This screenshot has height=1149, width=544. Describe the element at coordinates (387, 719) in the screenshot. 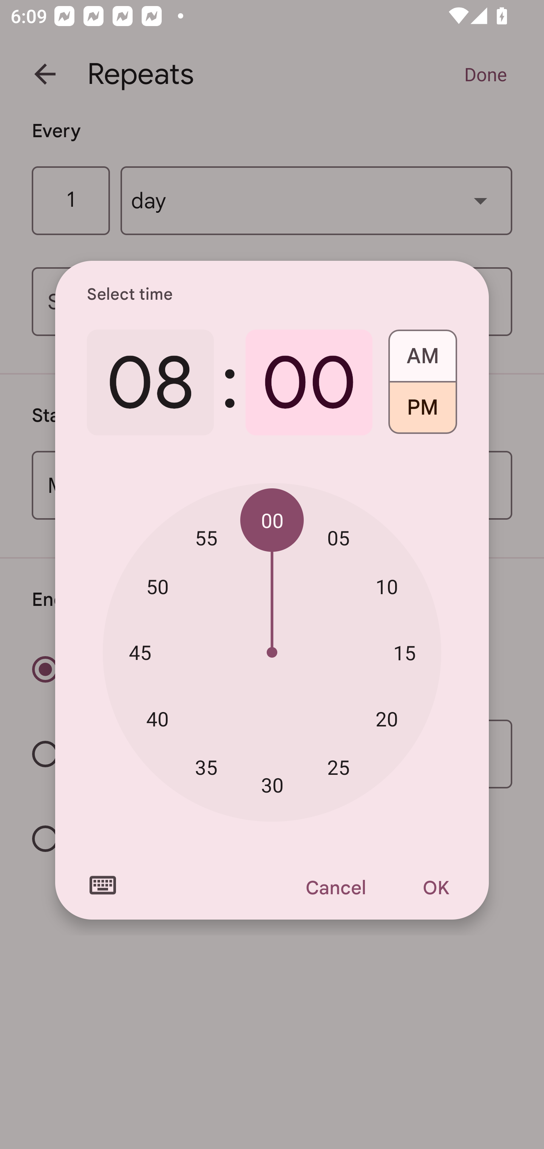

I see `20 20 minutes` at that location.